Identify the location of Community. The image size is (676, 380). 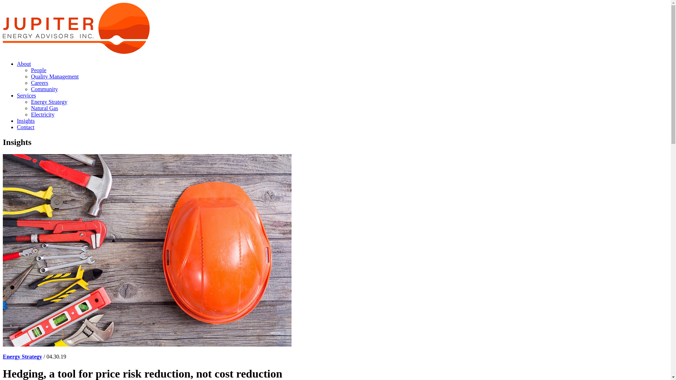
(44, 89).